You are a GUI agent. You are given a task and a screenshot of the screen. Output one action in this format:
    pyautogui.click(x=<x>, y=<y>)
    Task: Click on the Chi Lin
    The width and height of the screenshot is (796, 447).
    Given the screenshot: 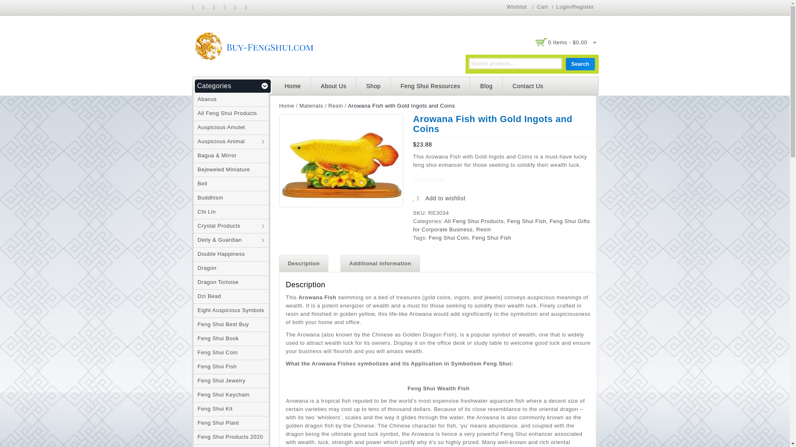 What is the action you would take?
    pyautogui.click(x=204, y=212)
    